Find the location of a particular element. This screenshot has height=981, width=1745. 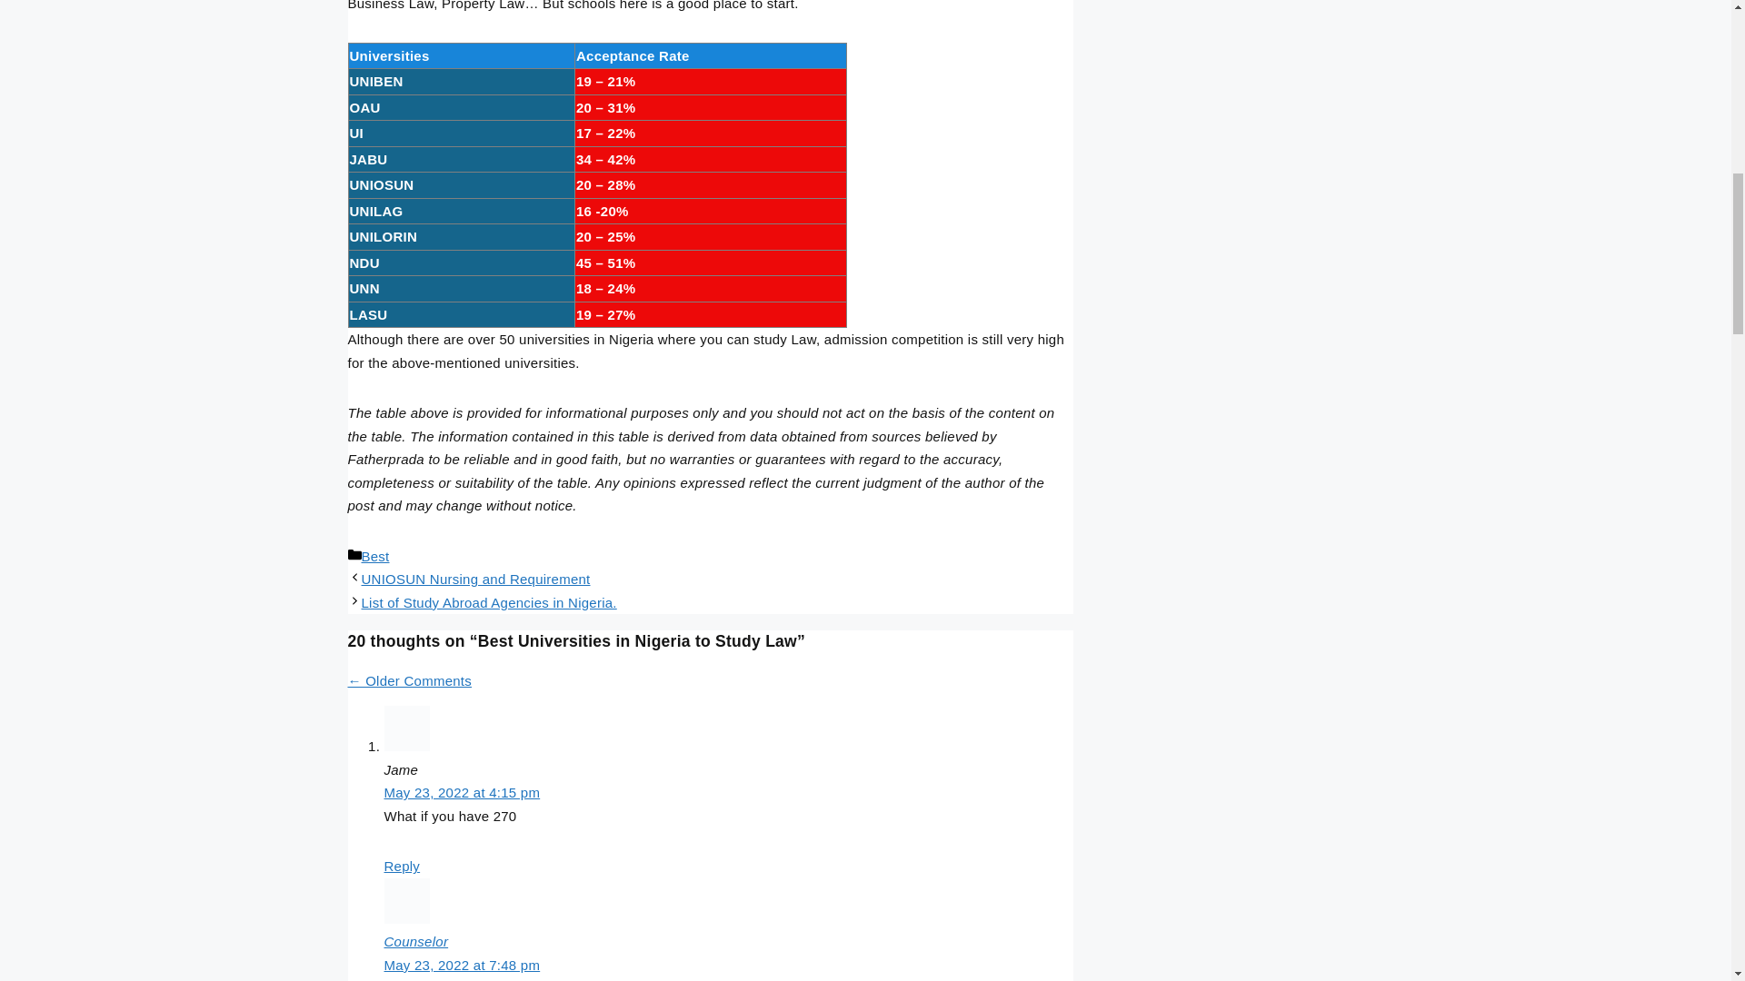

Best is located at coordinates (374, 556).